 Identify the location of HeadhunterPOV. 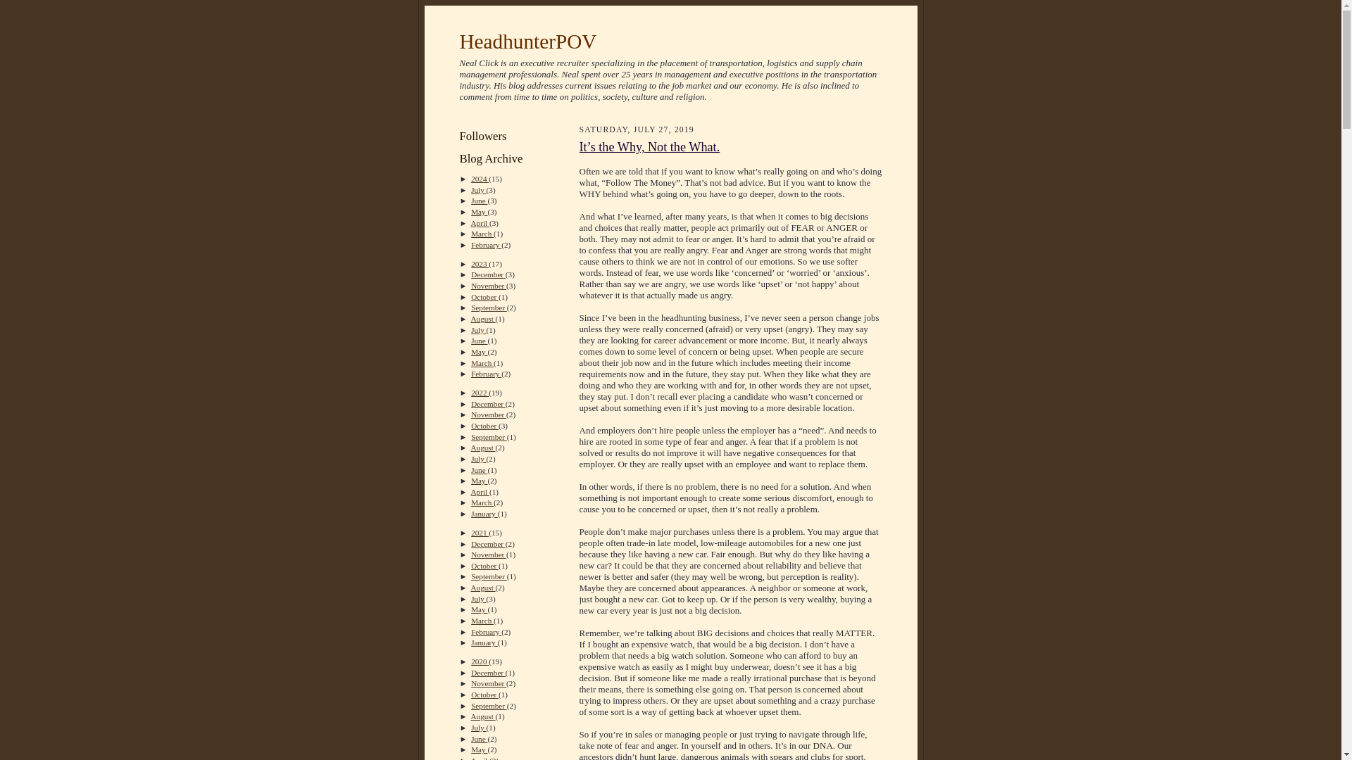
(527, 41).